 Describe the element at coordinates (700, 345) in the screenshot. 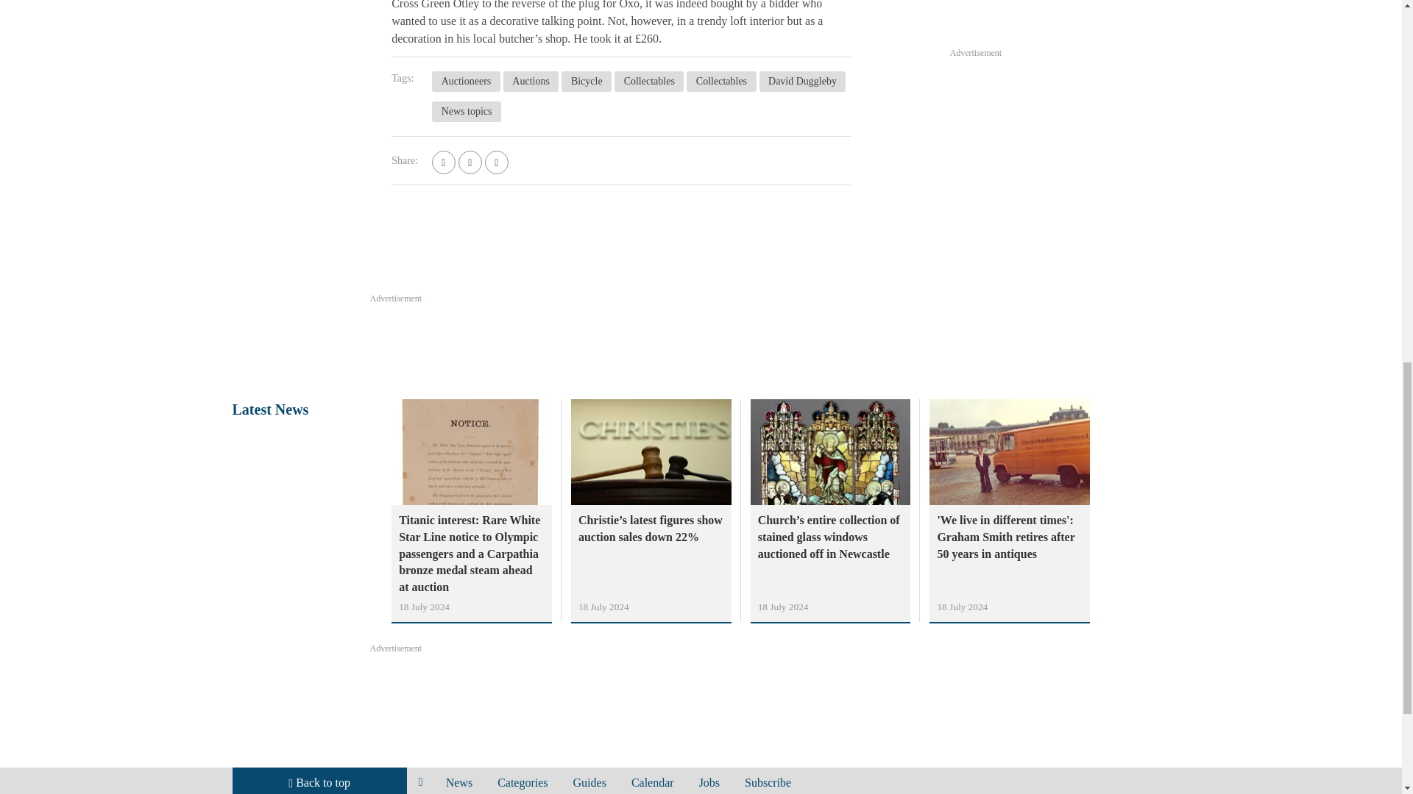

I see `3rd party ad content` at that location.